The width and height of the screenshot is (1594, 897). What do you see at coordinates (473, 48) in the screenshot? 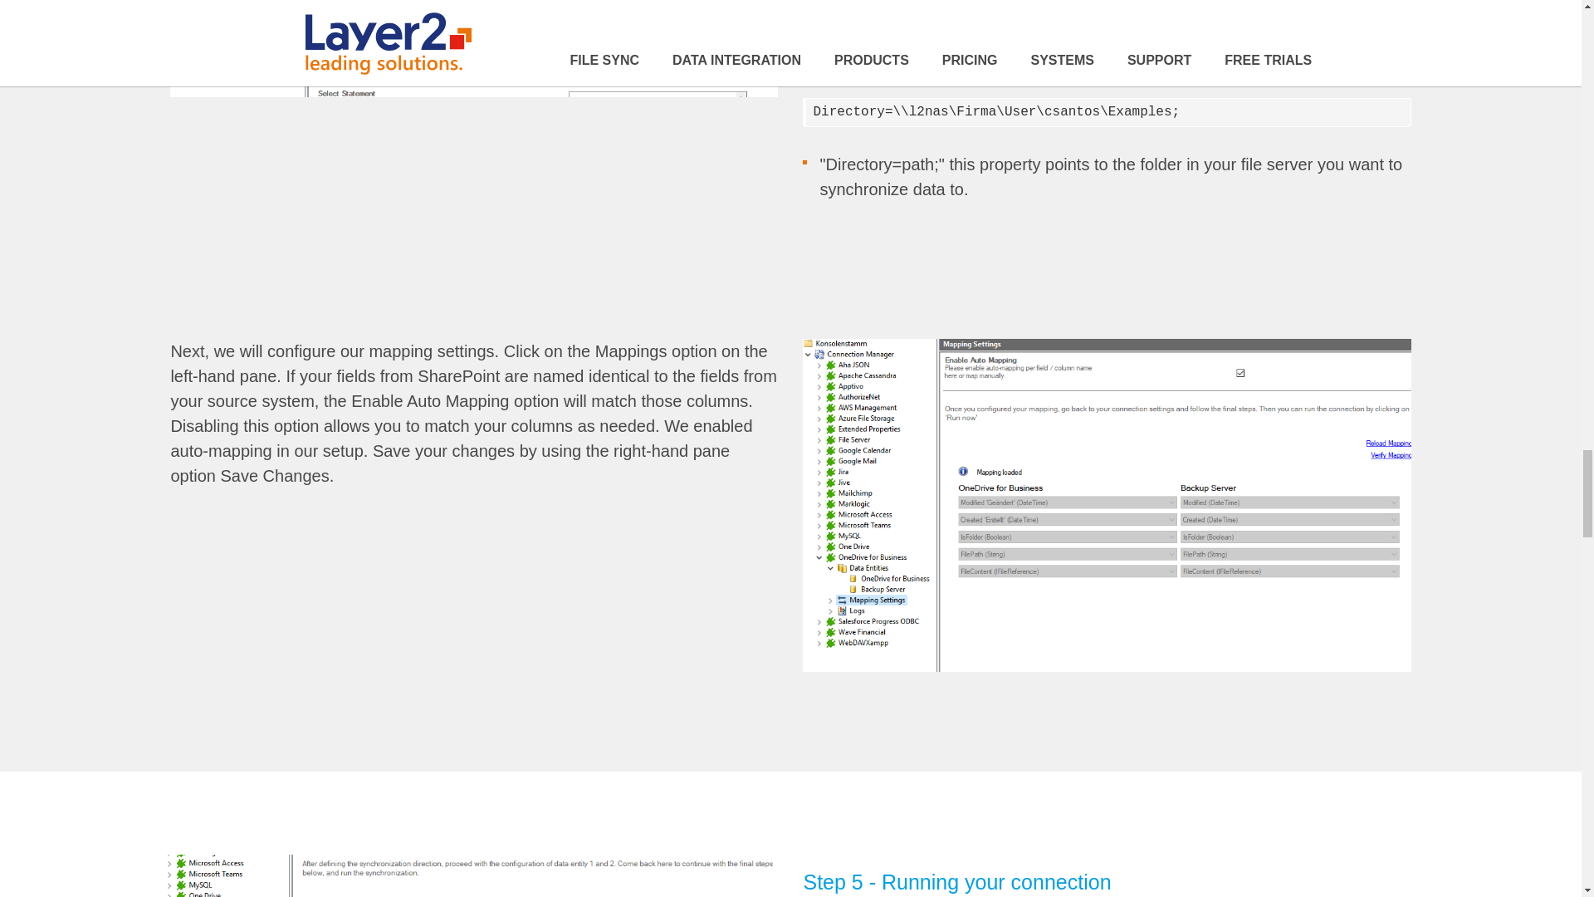
I see `Step 3 OneDrive integration target setup` at bounding box center [473, 48].